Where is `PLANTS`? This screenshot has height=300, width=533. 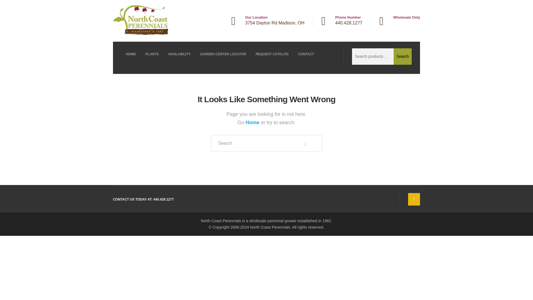
PLANTS is located at coordinates (152, 54).